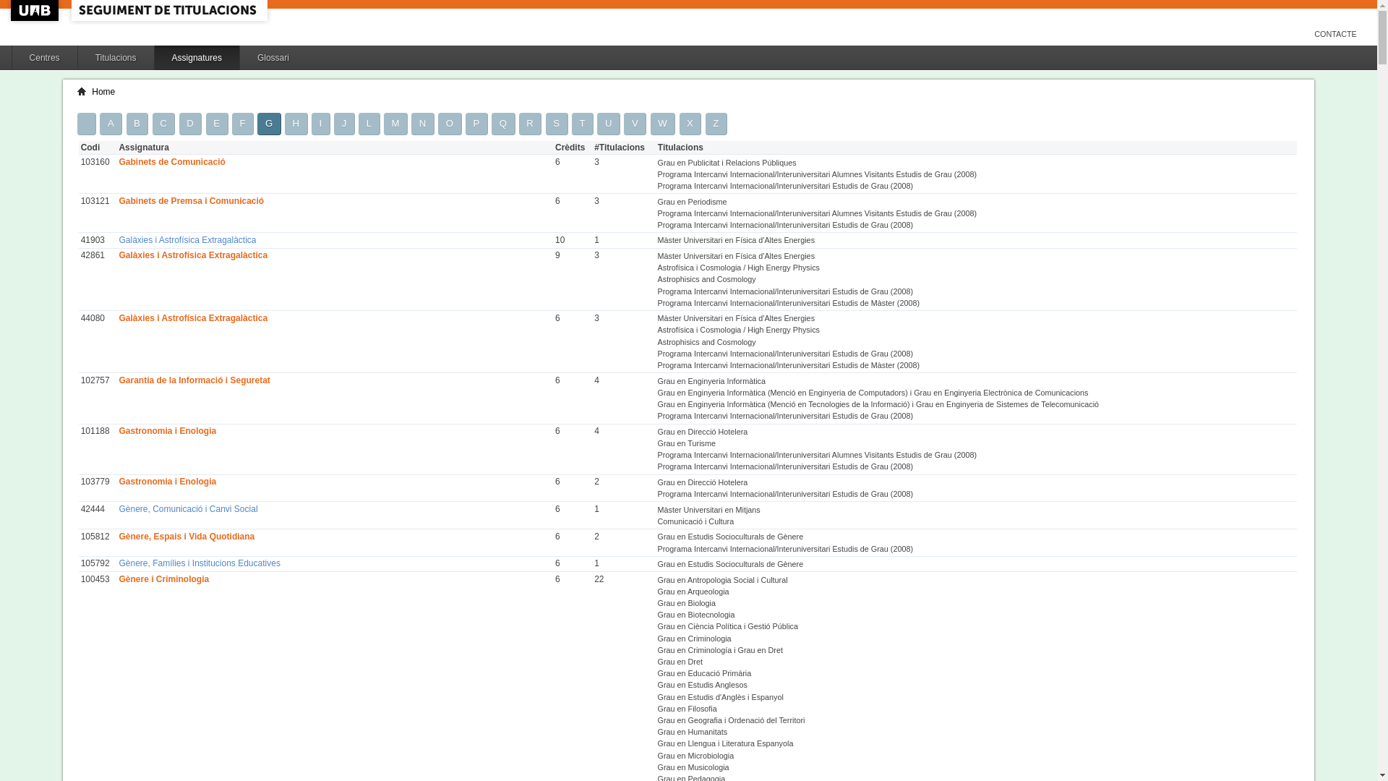 This screenshot has height=781, width=1388. Describe the element at coordinates (103, 92) in the screenshot. I see `Home` at that location.